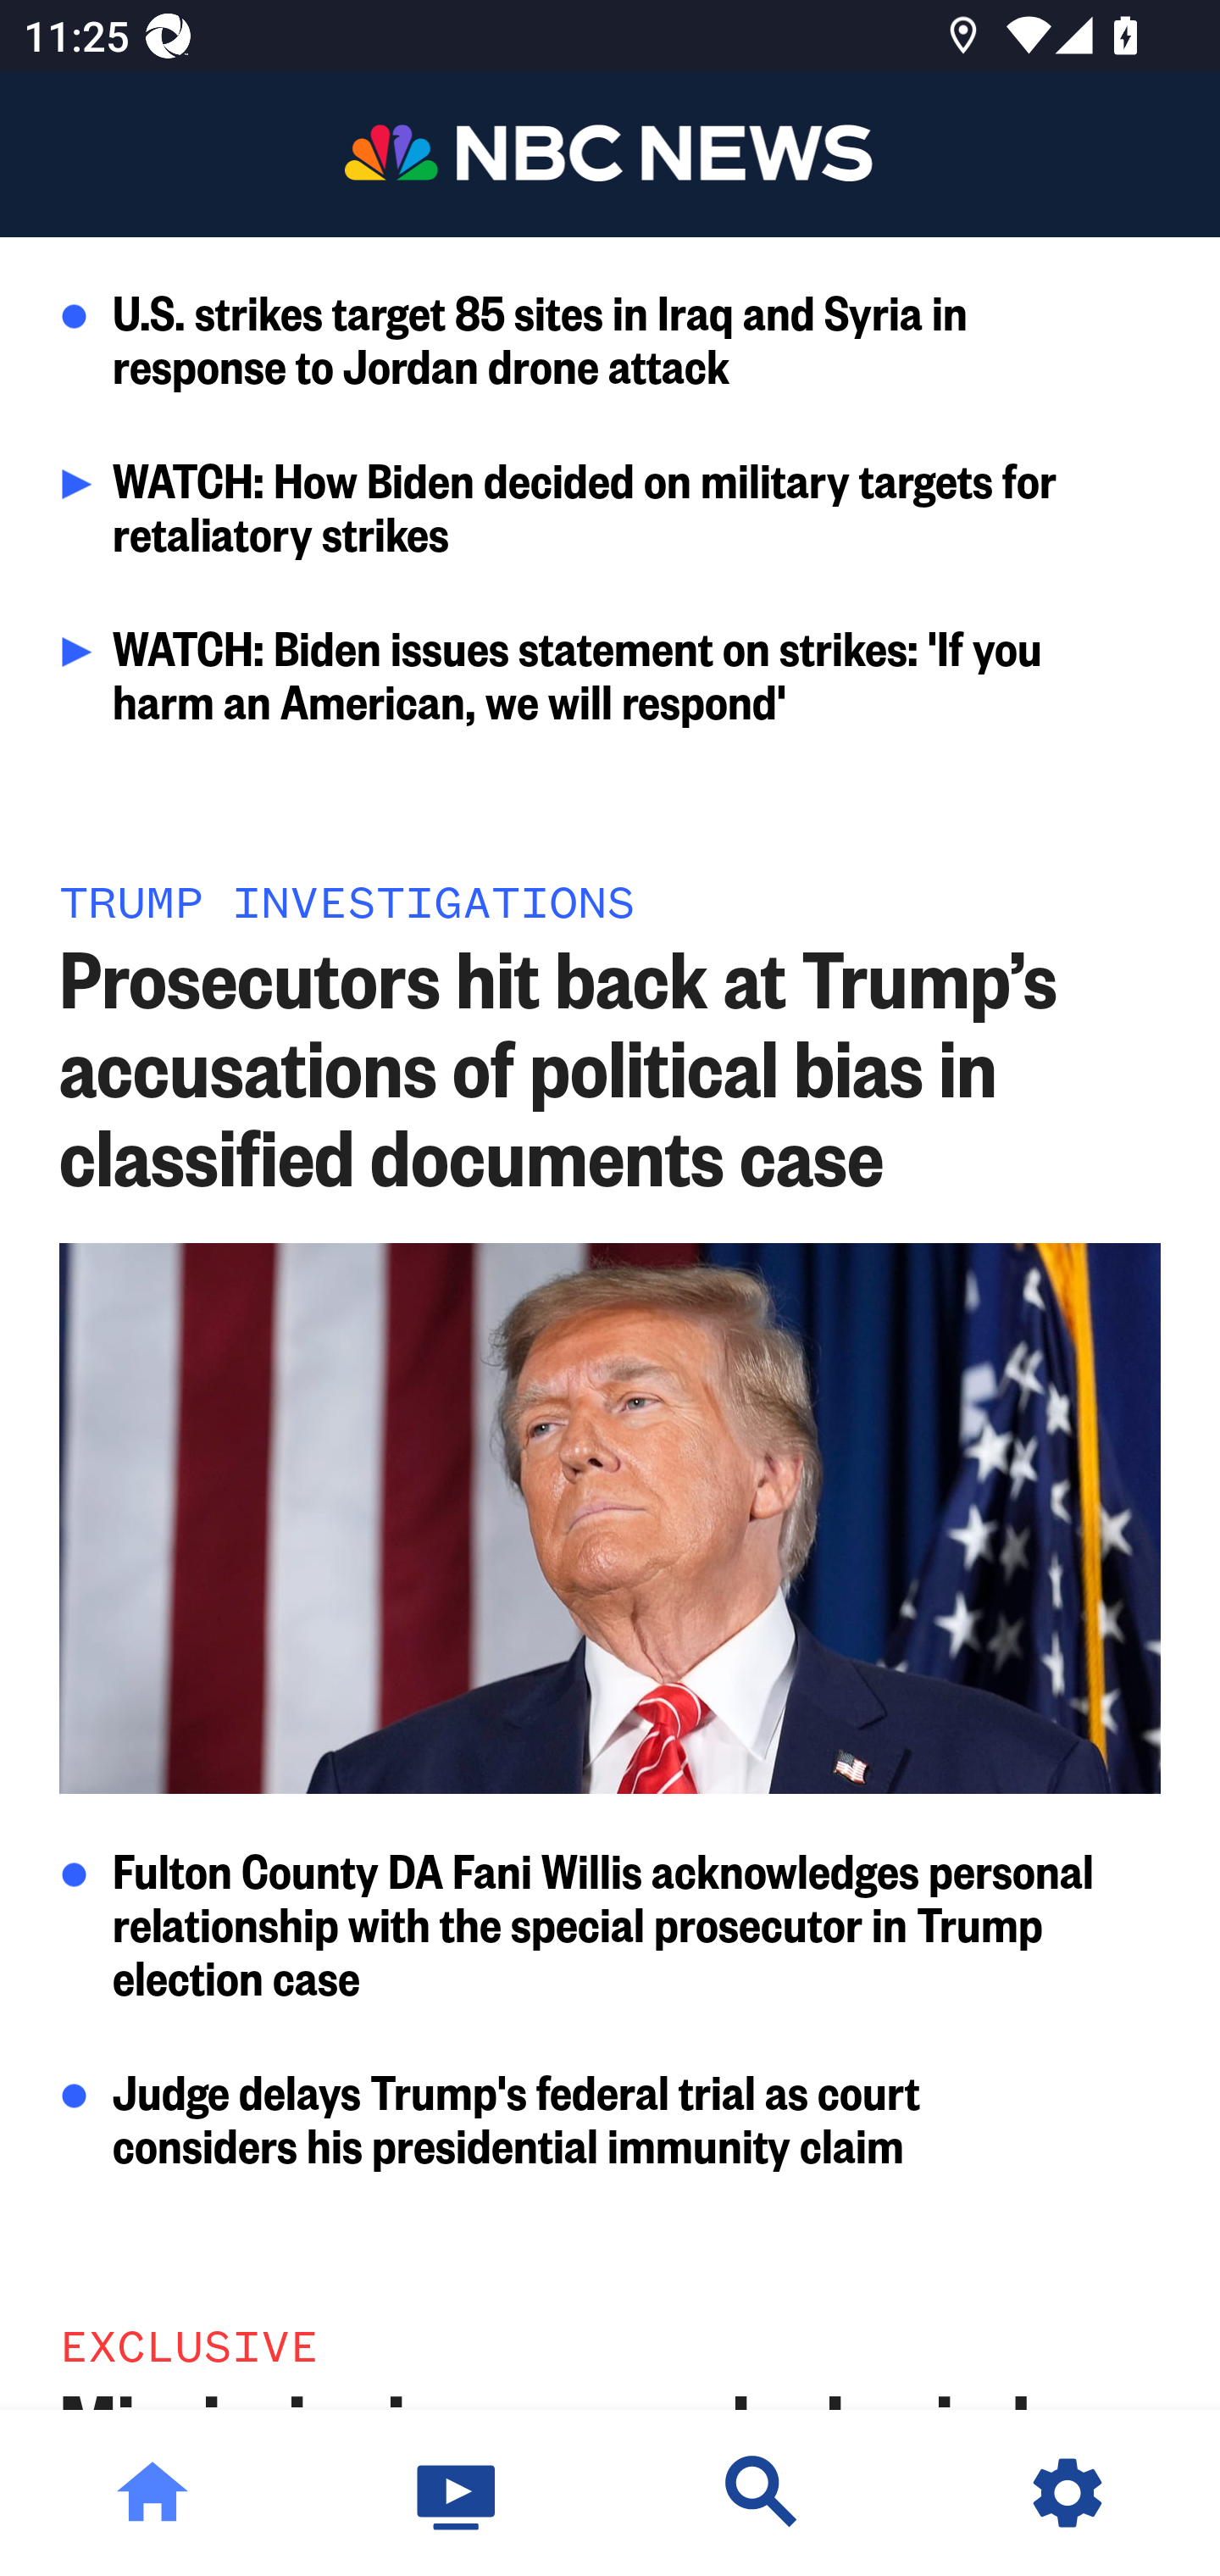 This screenshot has width=1220, height=2576. Describe the element at coordinates (457, 2493) in the screenshot. I see `Watch` at that location.